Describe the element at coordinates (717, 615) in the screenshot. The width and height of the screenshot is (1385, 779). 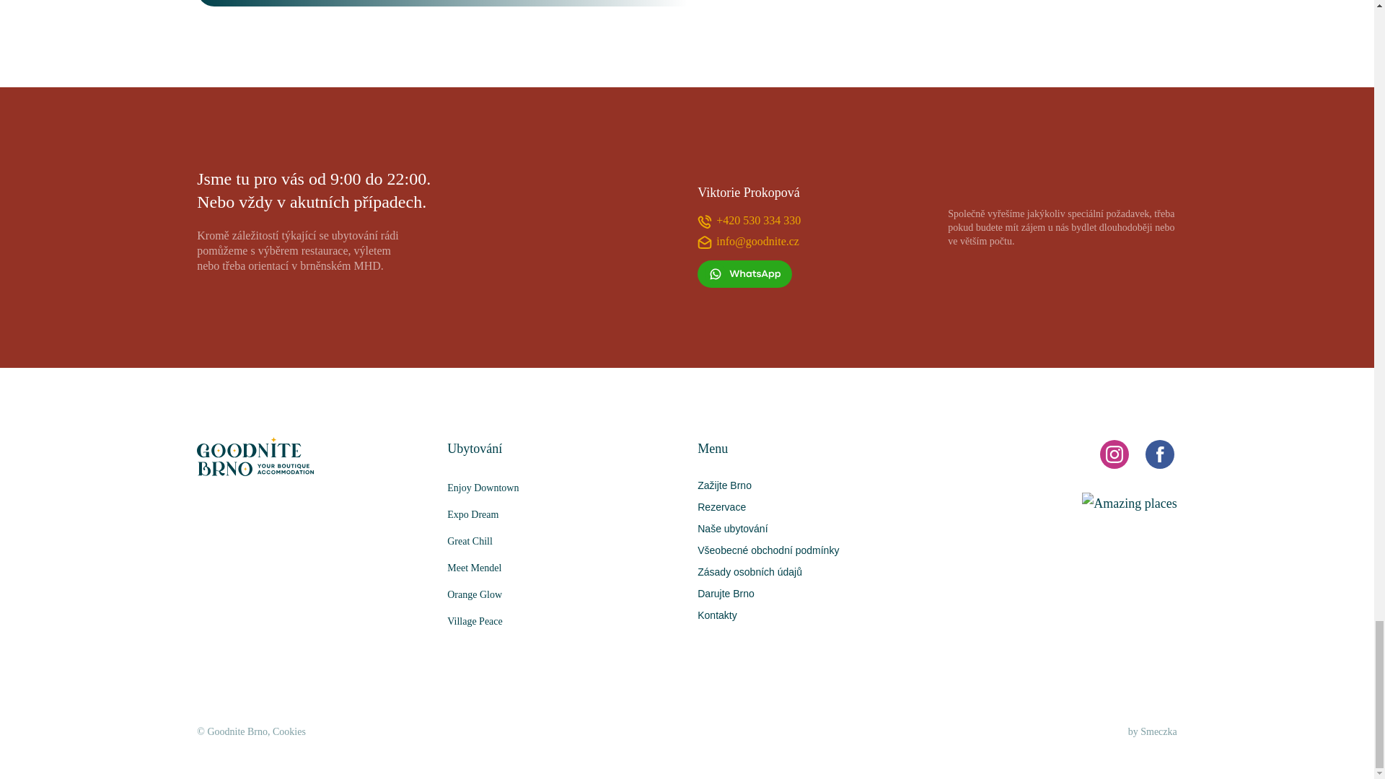
I see `Kontakty` at that location.